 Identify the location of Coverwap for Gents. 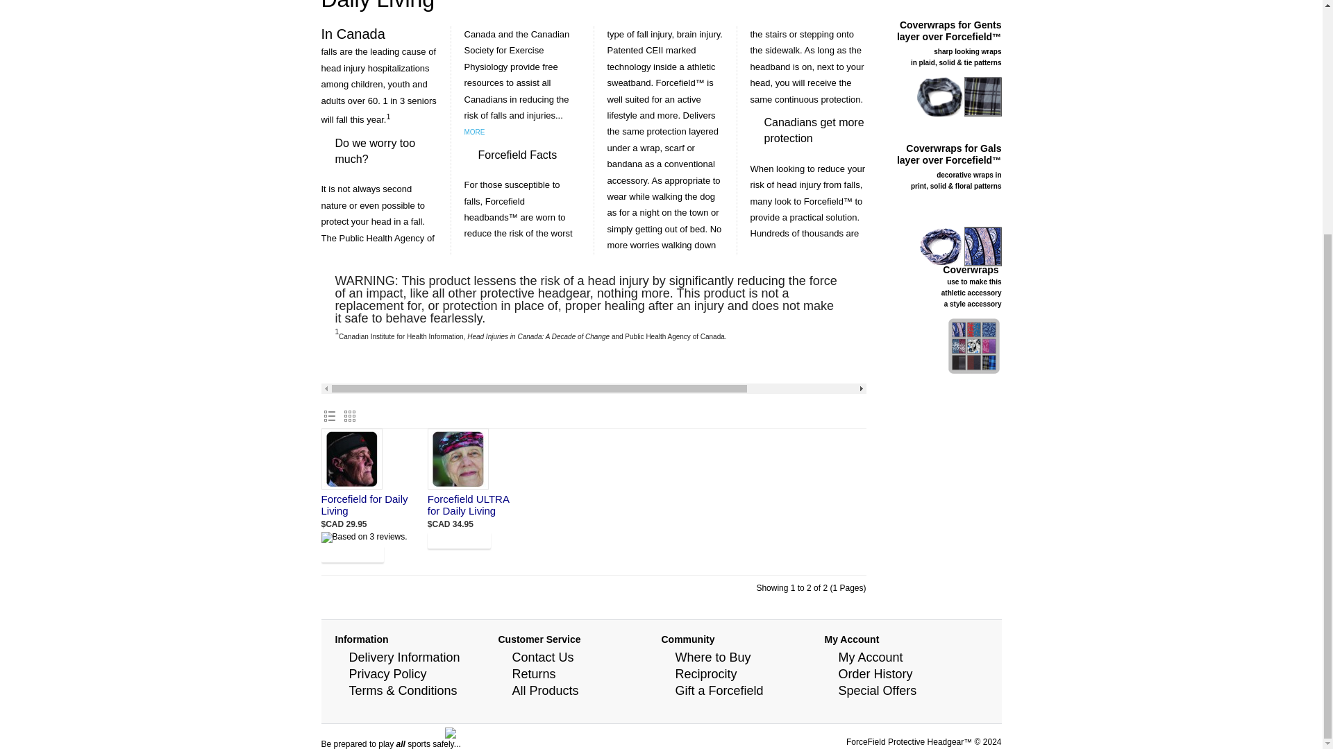
(958, 97).